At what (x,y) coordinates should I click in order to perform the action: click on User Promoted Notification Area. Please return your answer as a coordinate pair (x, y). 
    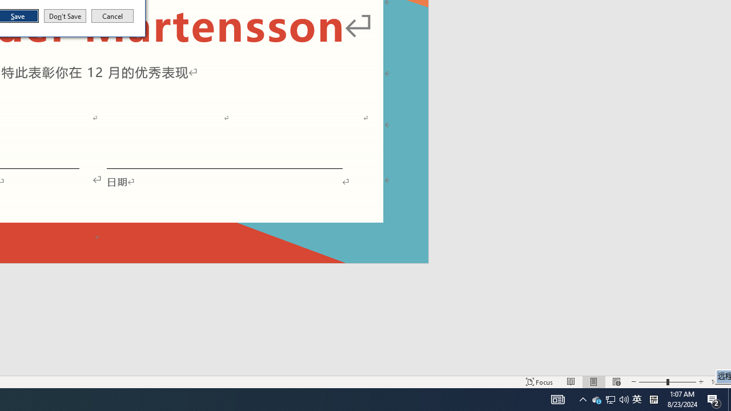
    Looking at the image, I should click on (596, 400).